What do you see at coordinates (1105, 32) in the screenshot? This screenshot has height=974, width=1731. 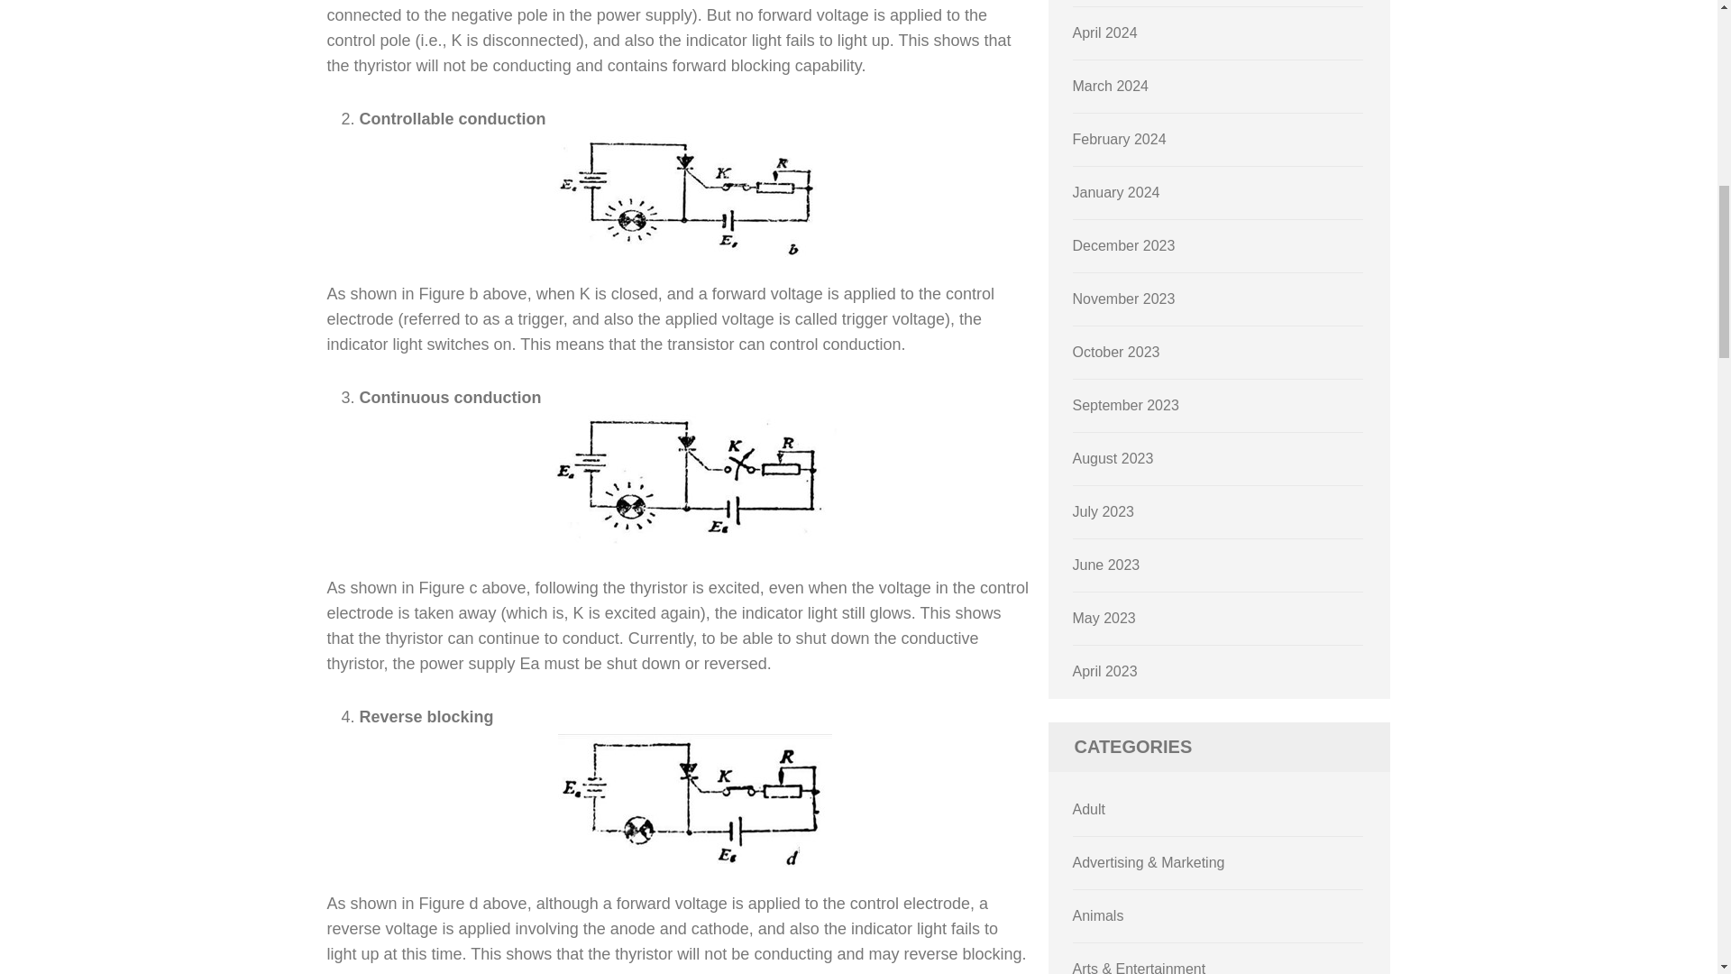 I see `April 2024` at bounding box center [1105, 32].